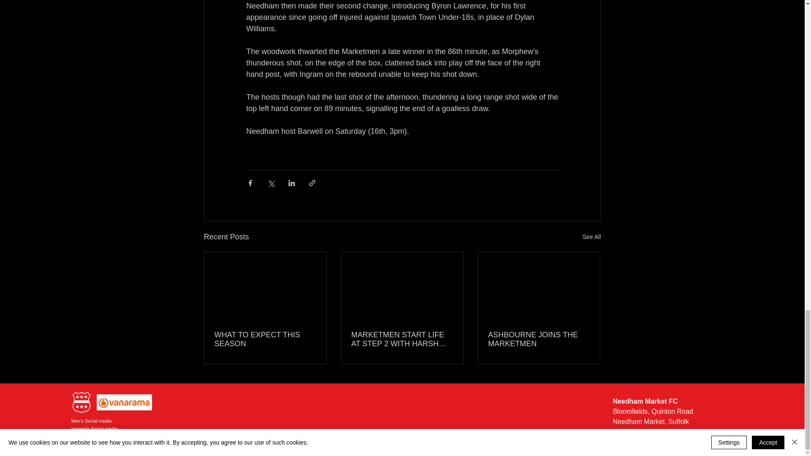 The image size is (811, 456). What do you see at coordinates (265, 339) in the screenshot?
I see `WHAT TO EXPECT THIS SEASON` at bounding box center [265, 339].